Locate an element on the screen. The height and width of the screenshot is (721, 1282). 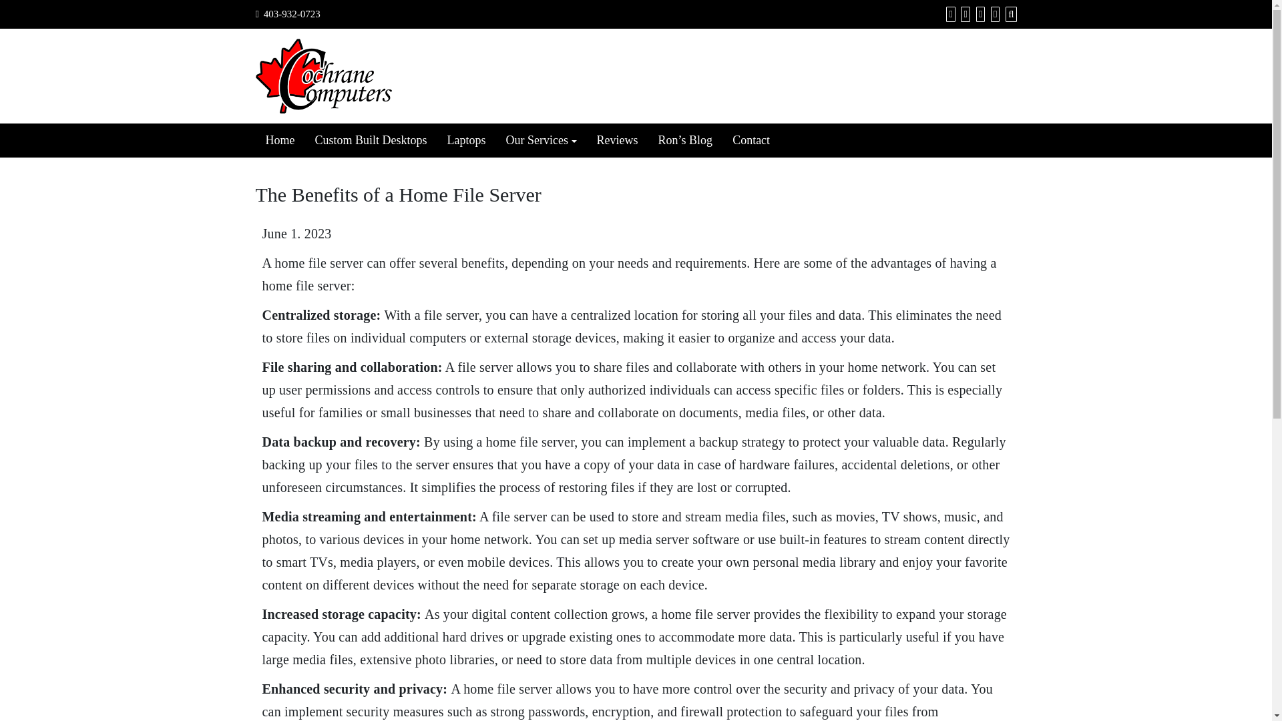
403-932-0723 is located at coordinates (292, 13).